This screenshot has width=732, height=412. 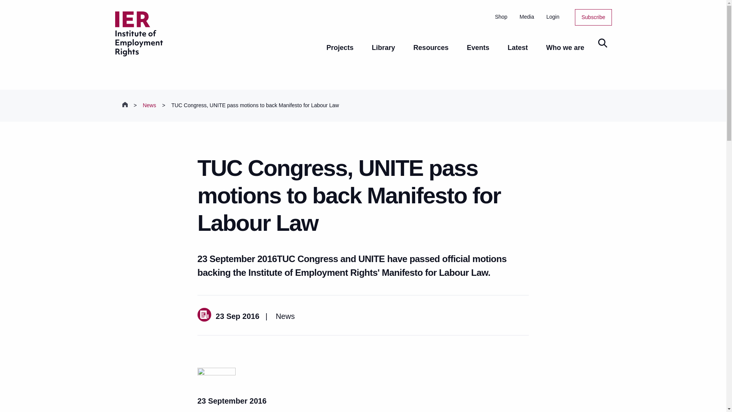 I want to click on Library, so click(x=383, y=53).